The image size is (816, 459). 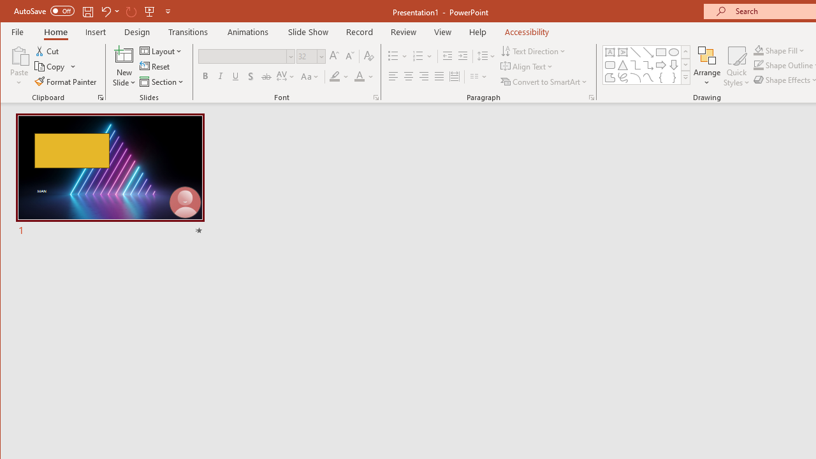 I want to click on Accessibility, so click(x=527, y=32).